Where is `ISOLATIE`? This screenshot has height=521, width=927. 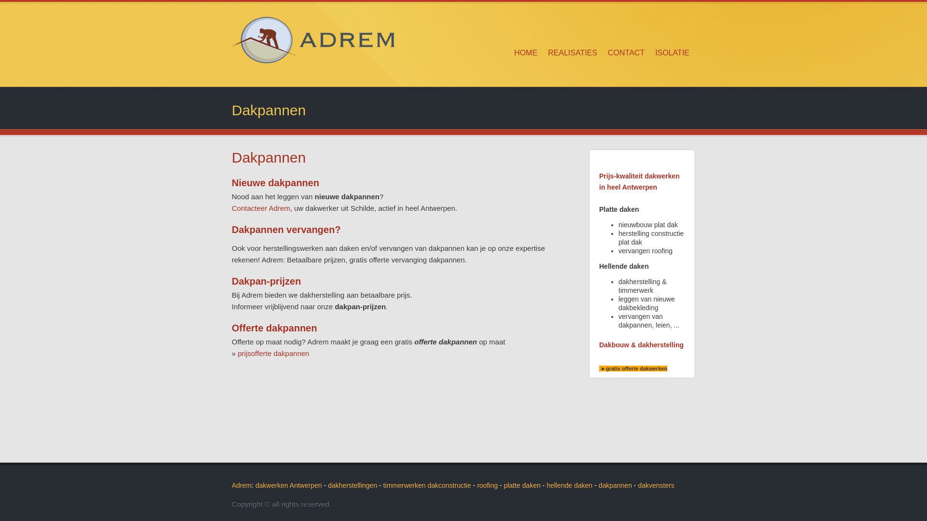 ISOLATIE is located at coordinates (672, 53).